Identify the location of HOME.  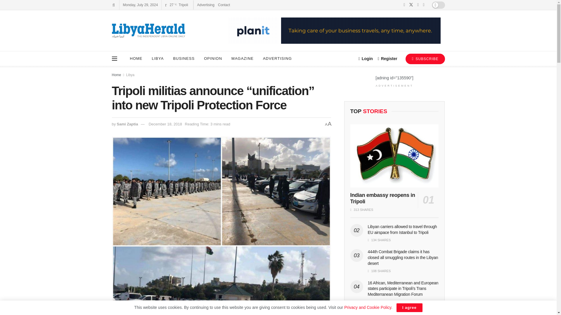
(136, 58).